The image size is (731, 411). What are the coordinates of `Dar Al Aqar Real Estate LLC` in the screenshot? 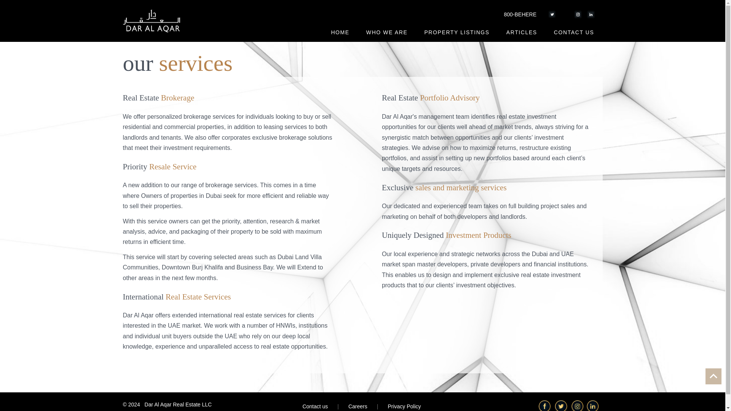 It's located at (178, 405).